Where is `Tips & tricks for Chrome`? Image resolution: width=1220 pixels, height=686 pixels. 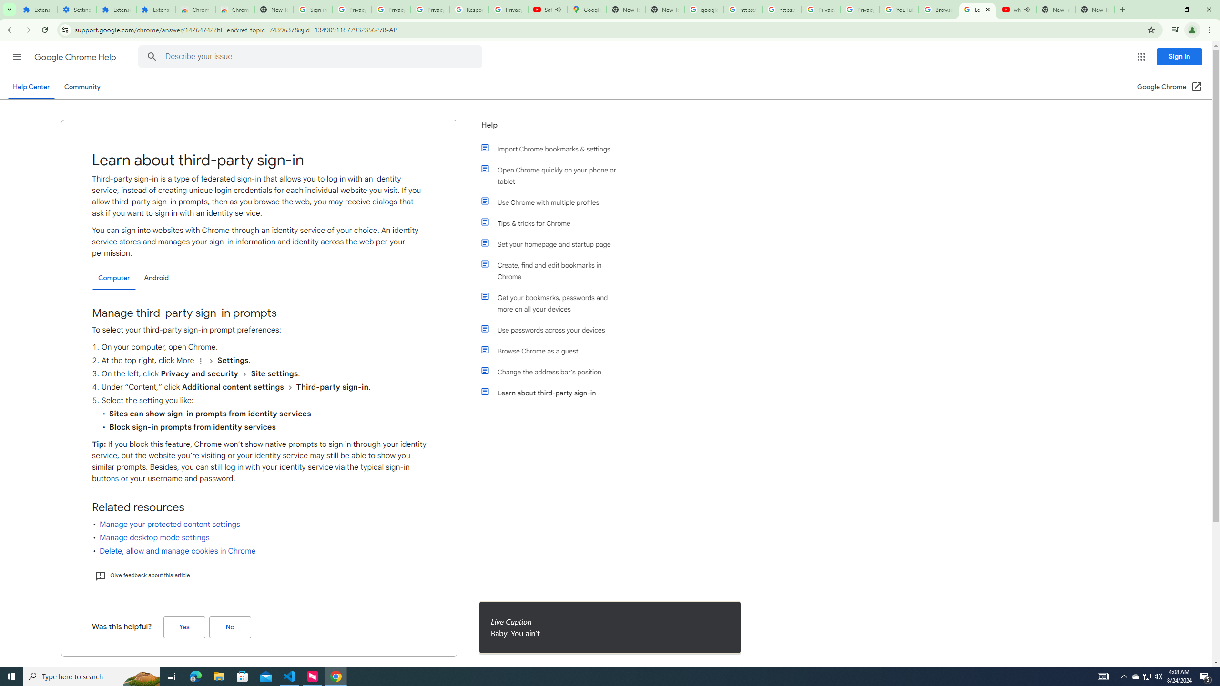
Tips & tricks for Chrome is located at coordinates (554, 223).